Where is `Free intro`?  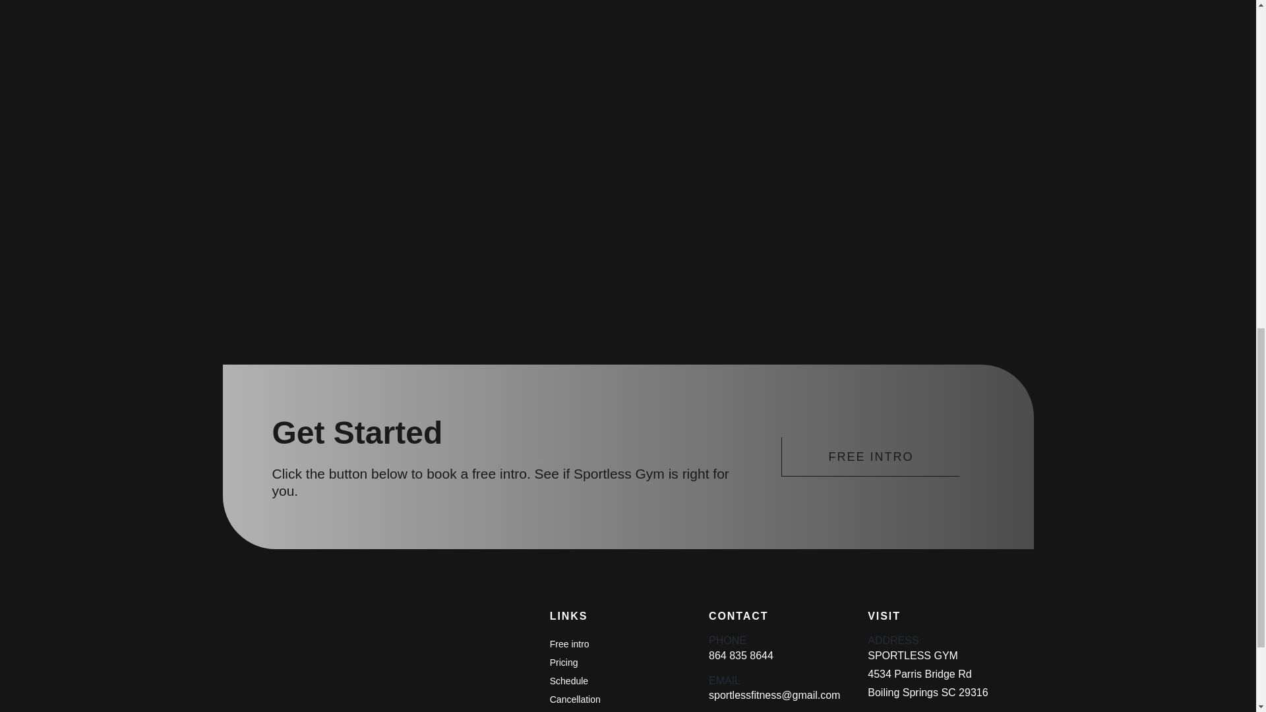 Free intro is located at coordinates (570, 643).